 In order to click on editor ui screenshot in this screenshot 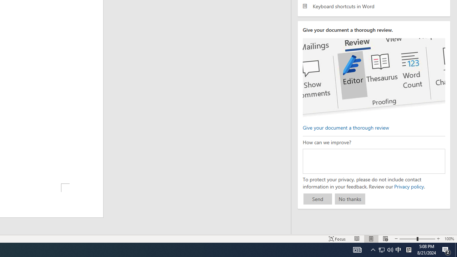, I will do `click(373, 78)`.